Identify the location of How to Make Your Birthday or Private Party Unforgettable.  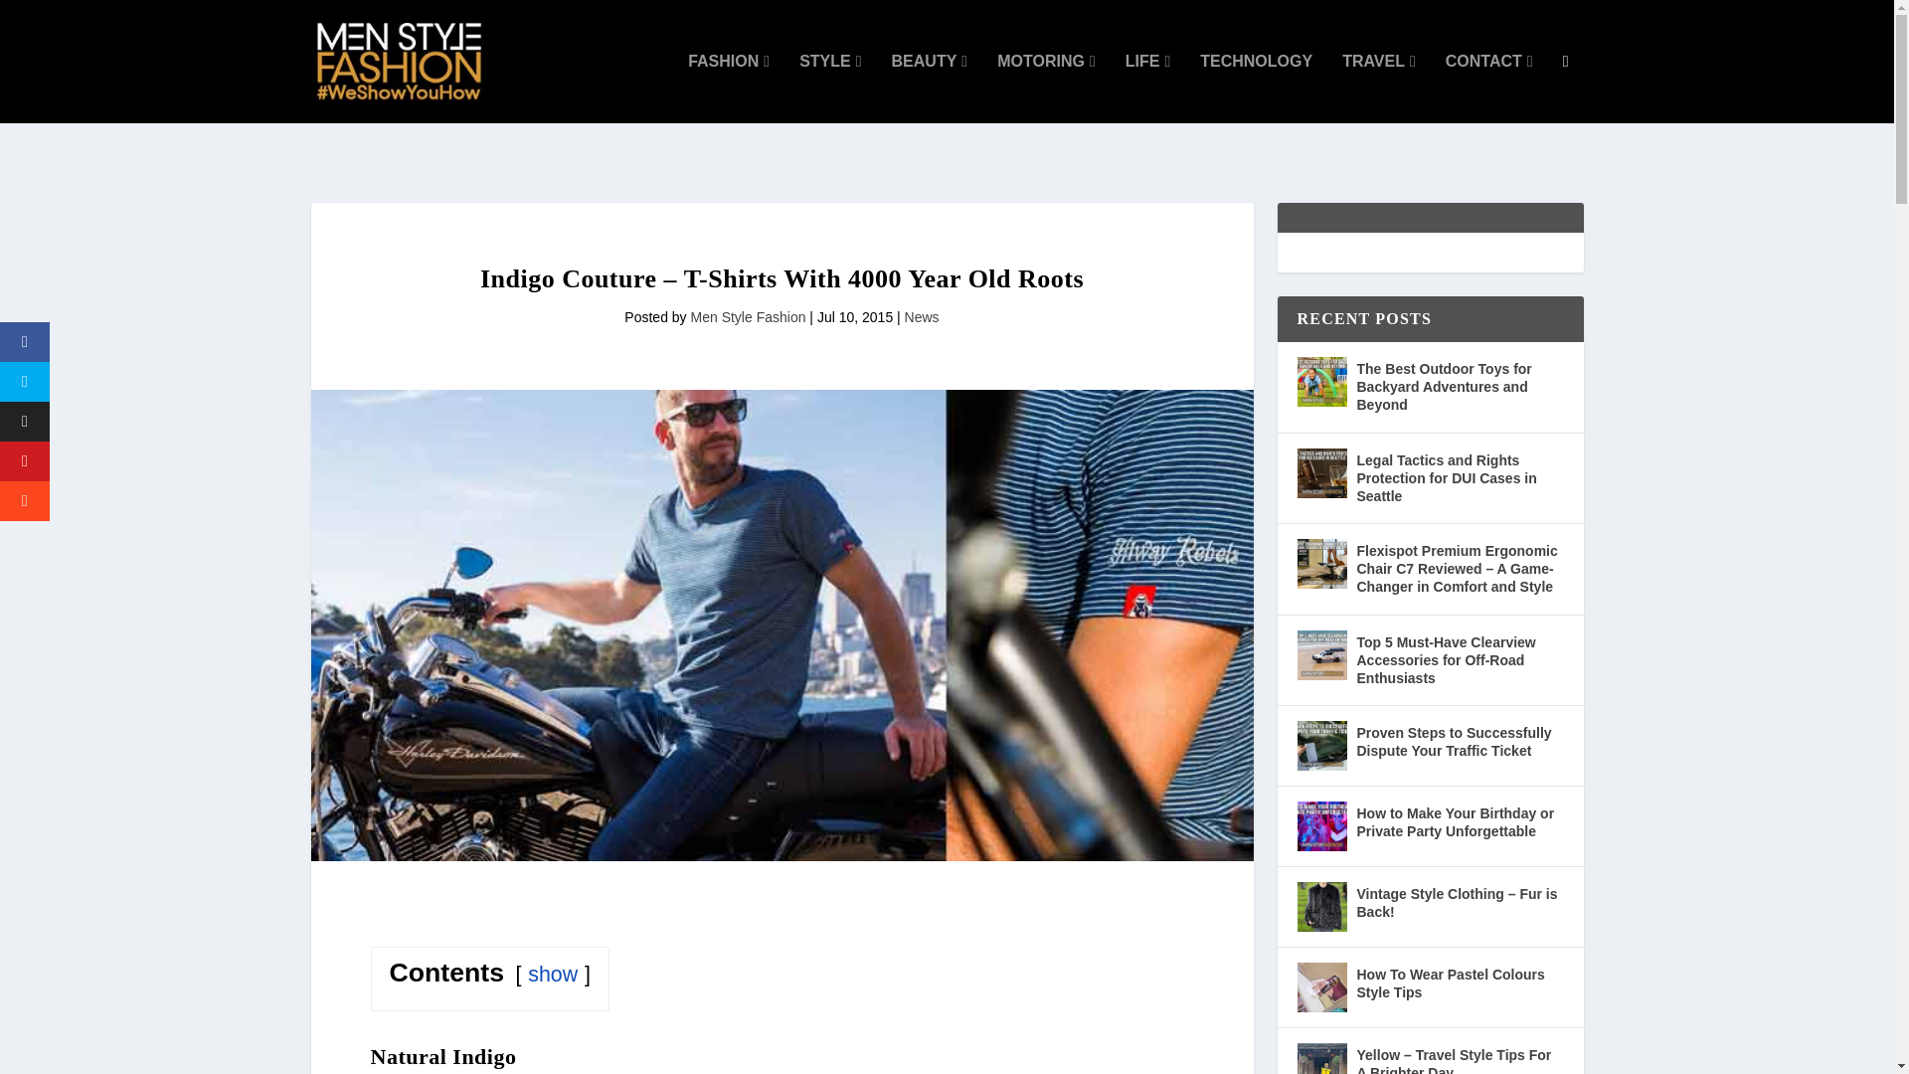
(1320, 825).